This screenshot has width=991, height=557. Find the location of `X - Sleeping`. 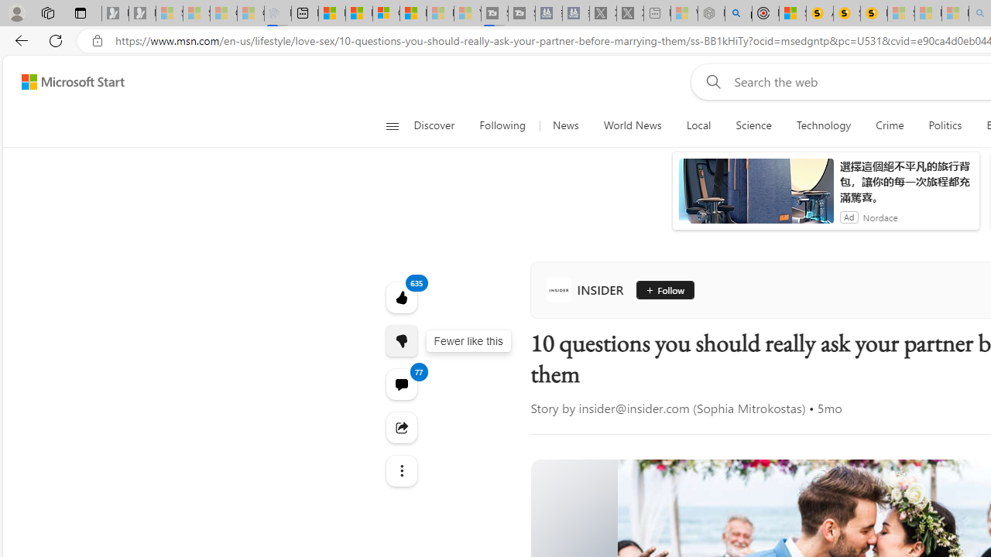

X - Sleeping is located at coordinates (630, 14).